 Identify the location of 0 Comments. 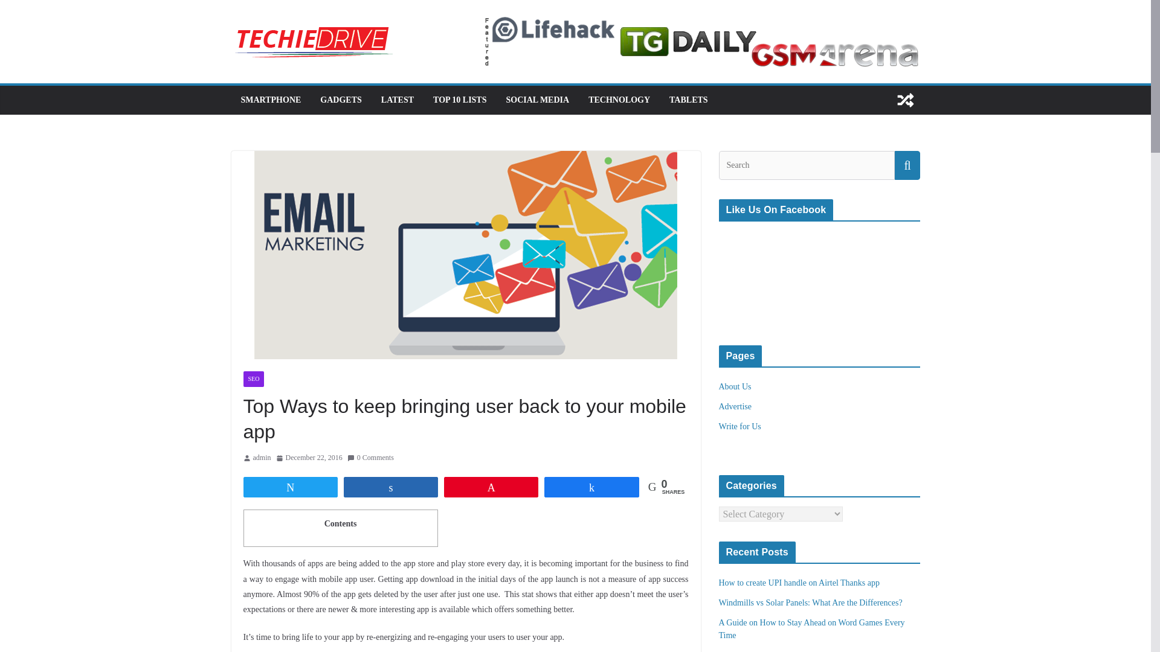
(370, 458).